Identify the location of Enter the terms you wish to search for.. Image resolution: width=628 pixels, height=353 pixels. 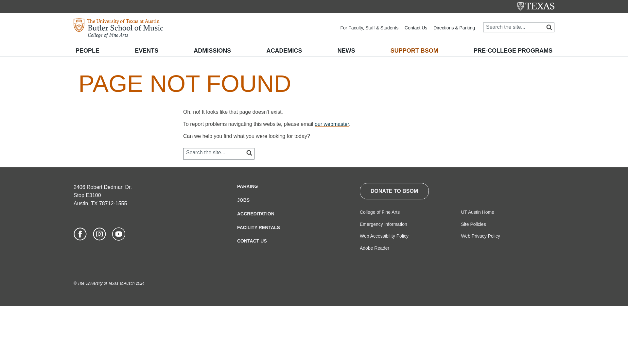
(519, 27).